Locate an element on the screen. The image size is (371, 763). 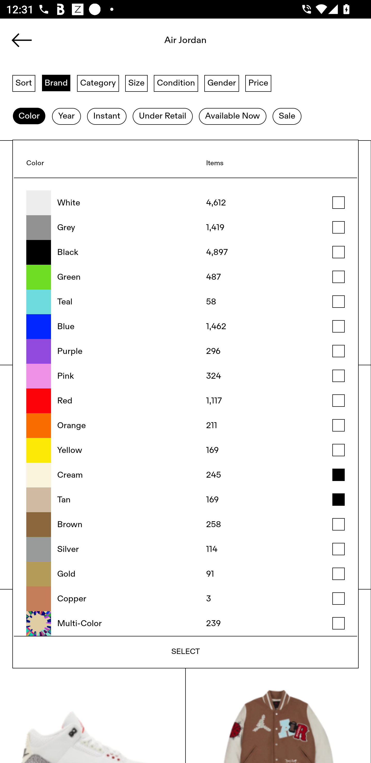
Green 487 is located at coordinates (185, 277).